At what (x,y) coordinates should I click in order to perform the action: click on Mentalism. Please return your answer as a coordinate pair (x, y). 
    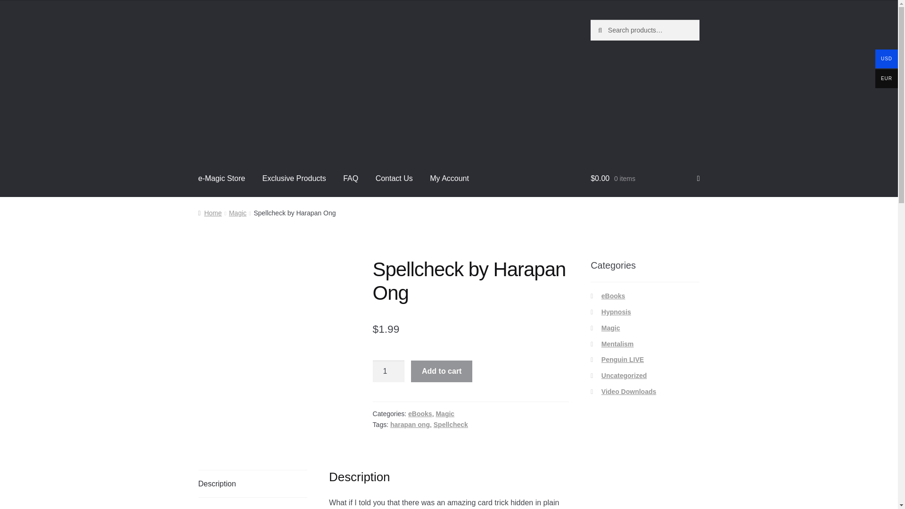
    Looking at the image, I should click on (617, 344).